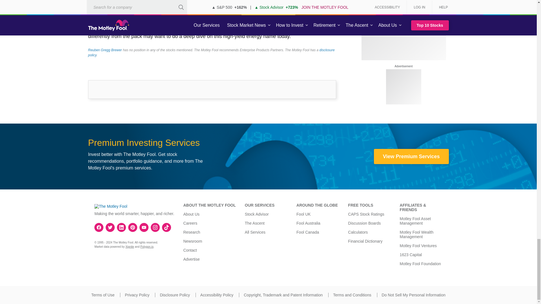 The height and width of the screenshot is (304, 541). What do you see at coordinates (352, 295) in the screenshot?
I see `Terms and Conditions` at bounding box center [352, 295].